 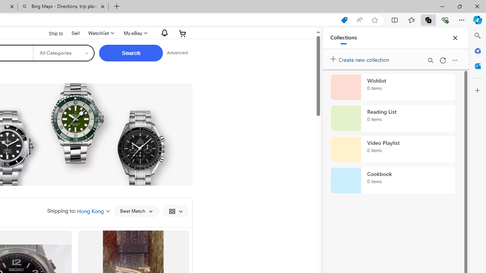 I want to click on Sort: Best Match, so click(x=136, y=211).